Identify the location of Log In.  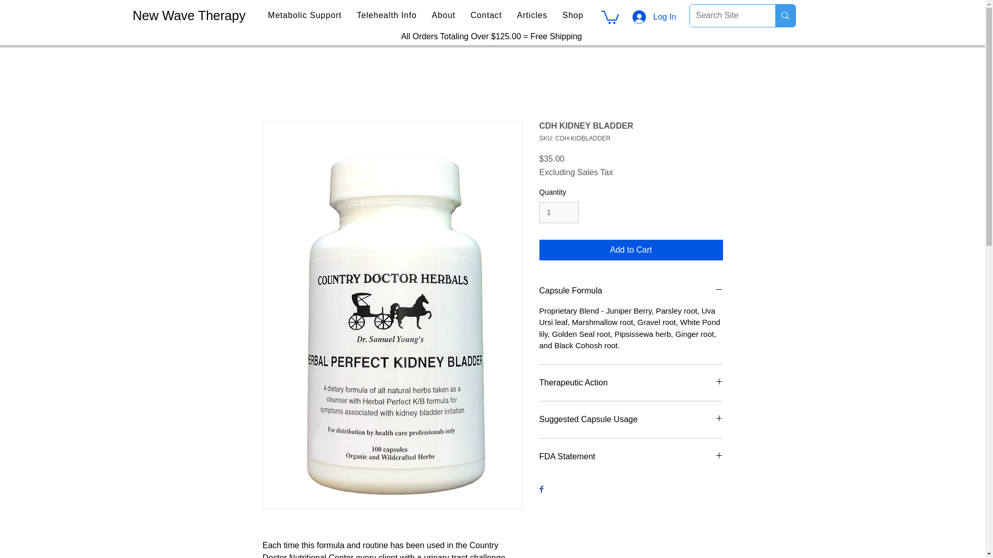
(654, 17).